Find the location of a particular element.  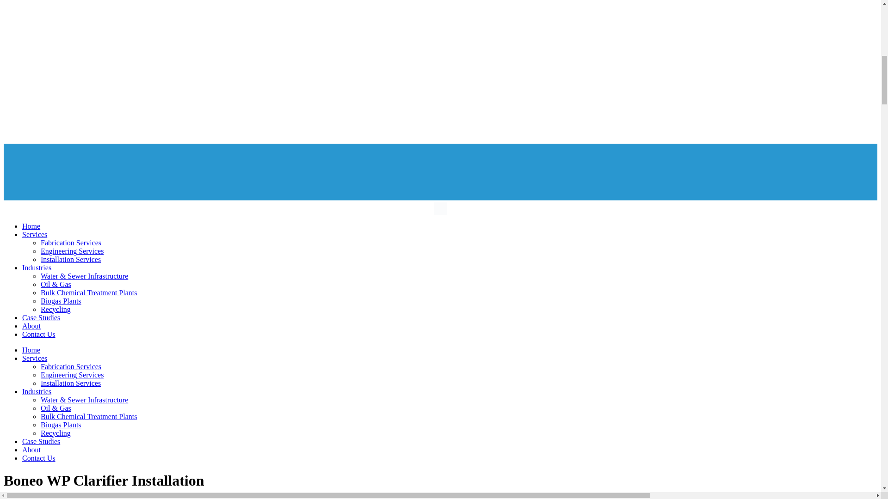

Home is located at coordinates (31, 350).